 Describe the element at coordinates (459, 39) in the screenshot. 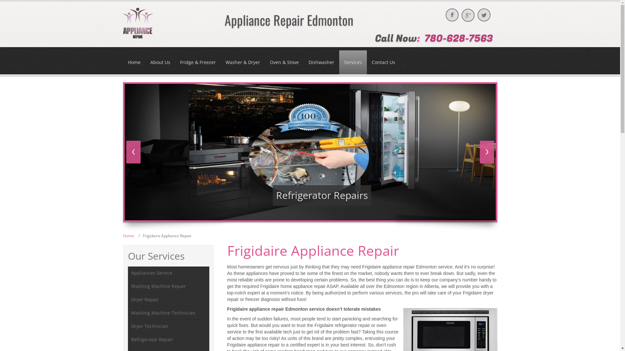

I see `780-628-7563` at that location.